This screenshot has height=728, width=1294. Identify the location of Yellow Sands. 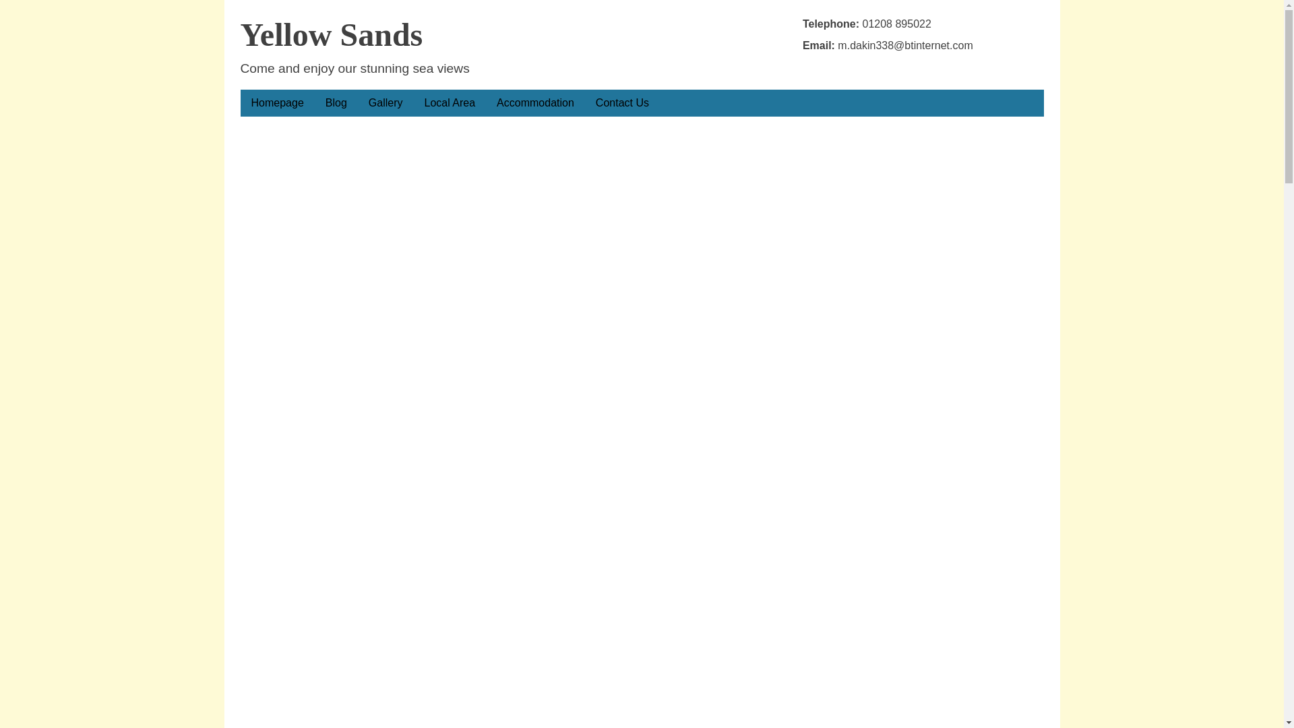
(331, 34).